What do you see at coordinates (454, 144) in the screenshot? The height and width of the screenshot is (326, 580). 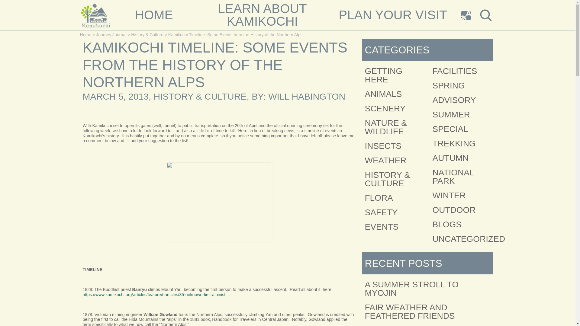 I see `WILL HABINGTON` at bounding box center [454, 144].